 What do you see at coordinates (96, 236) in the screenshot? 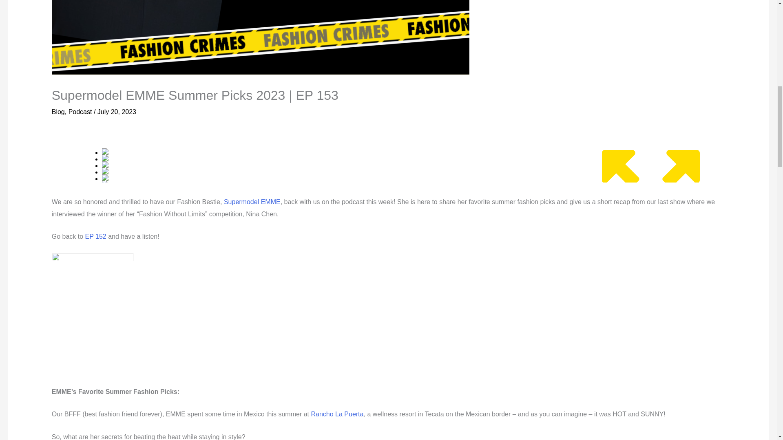
I see `EP 152` at bounding box center [96, 236].